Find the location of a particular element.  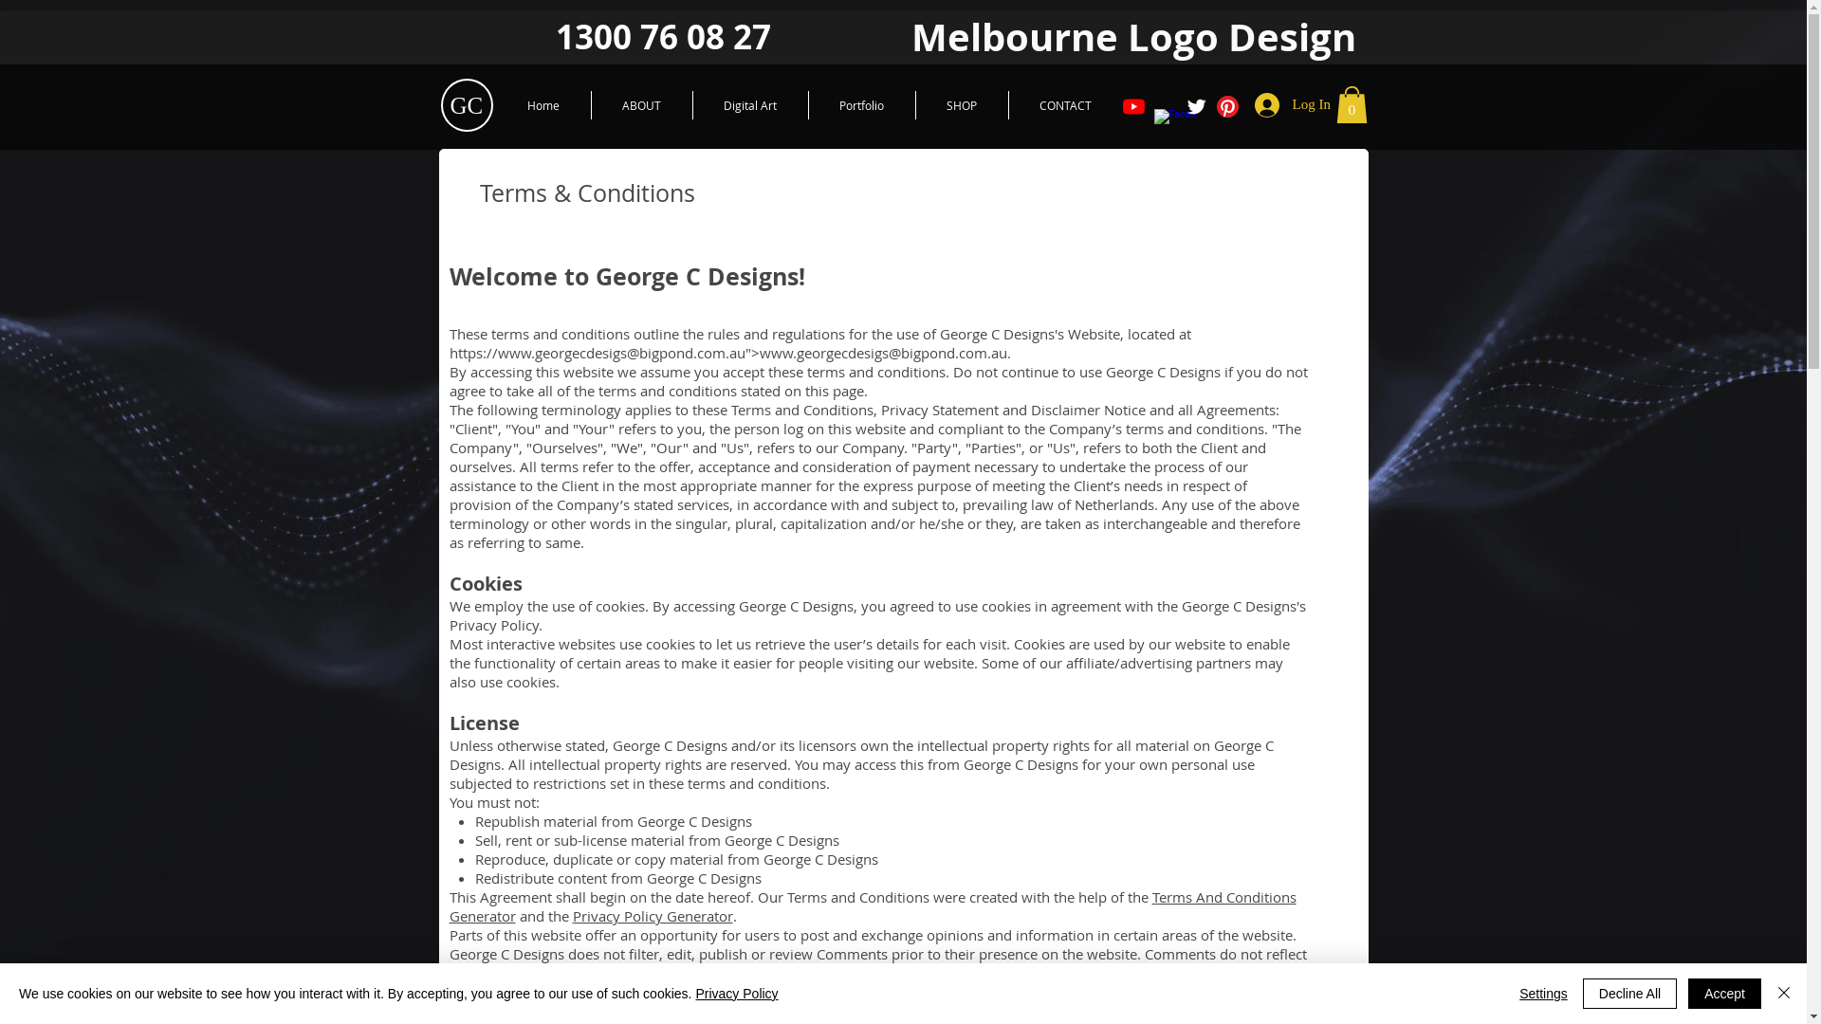

Terms And Conditions Generator is located at coordinates (873, 906).